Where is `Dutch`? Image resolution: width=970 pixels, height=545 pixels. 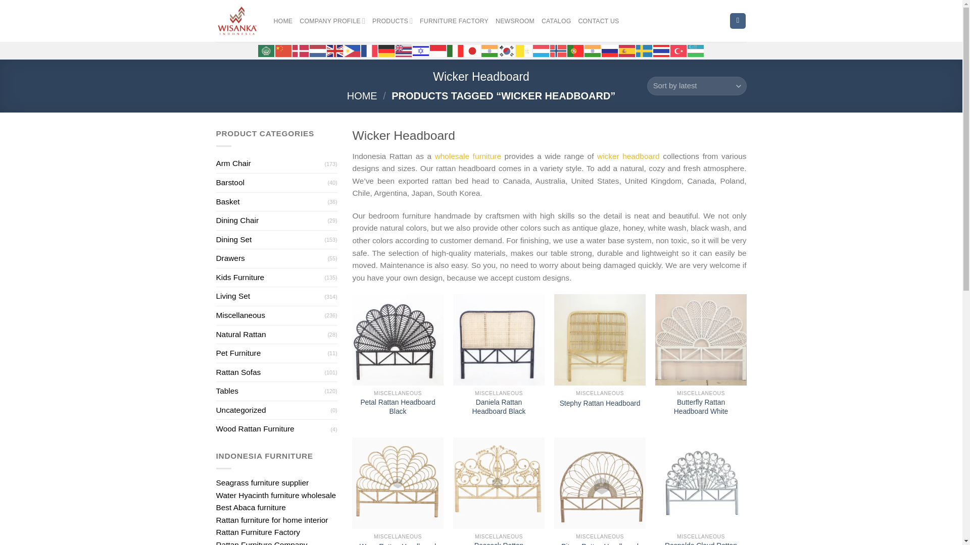 Dutch is located at coordinates (317, 49).